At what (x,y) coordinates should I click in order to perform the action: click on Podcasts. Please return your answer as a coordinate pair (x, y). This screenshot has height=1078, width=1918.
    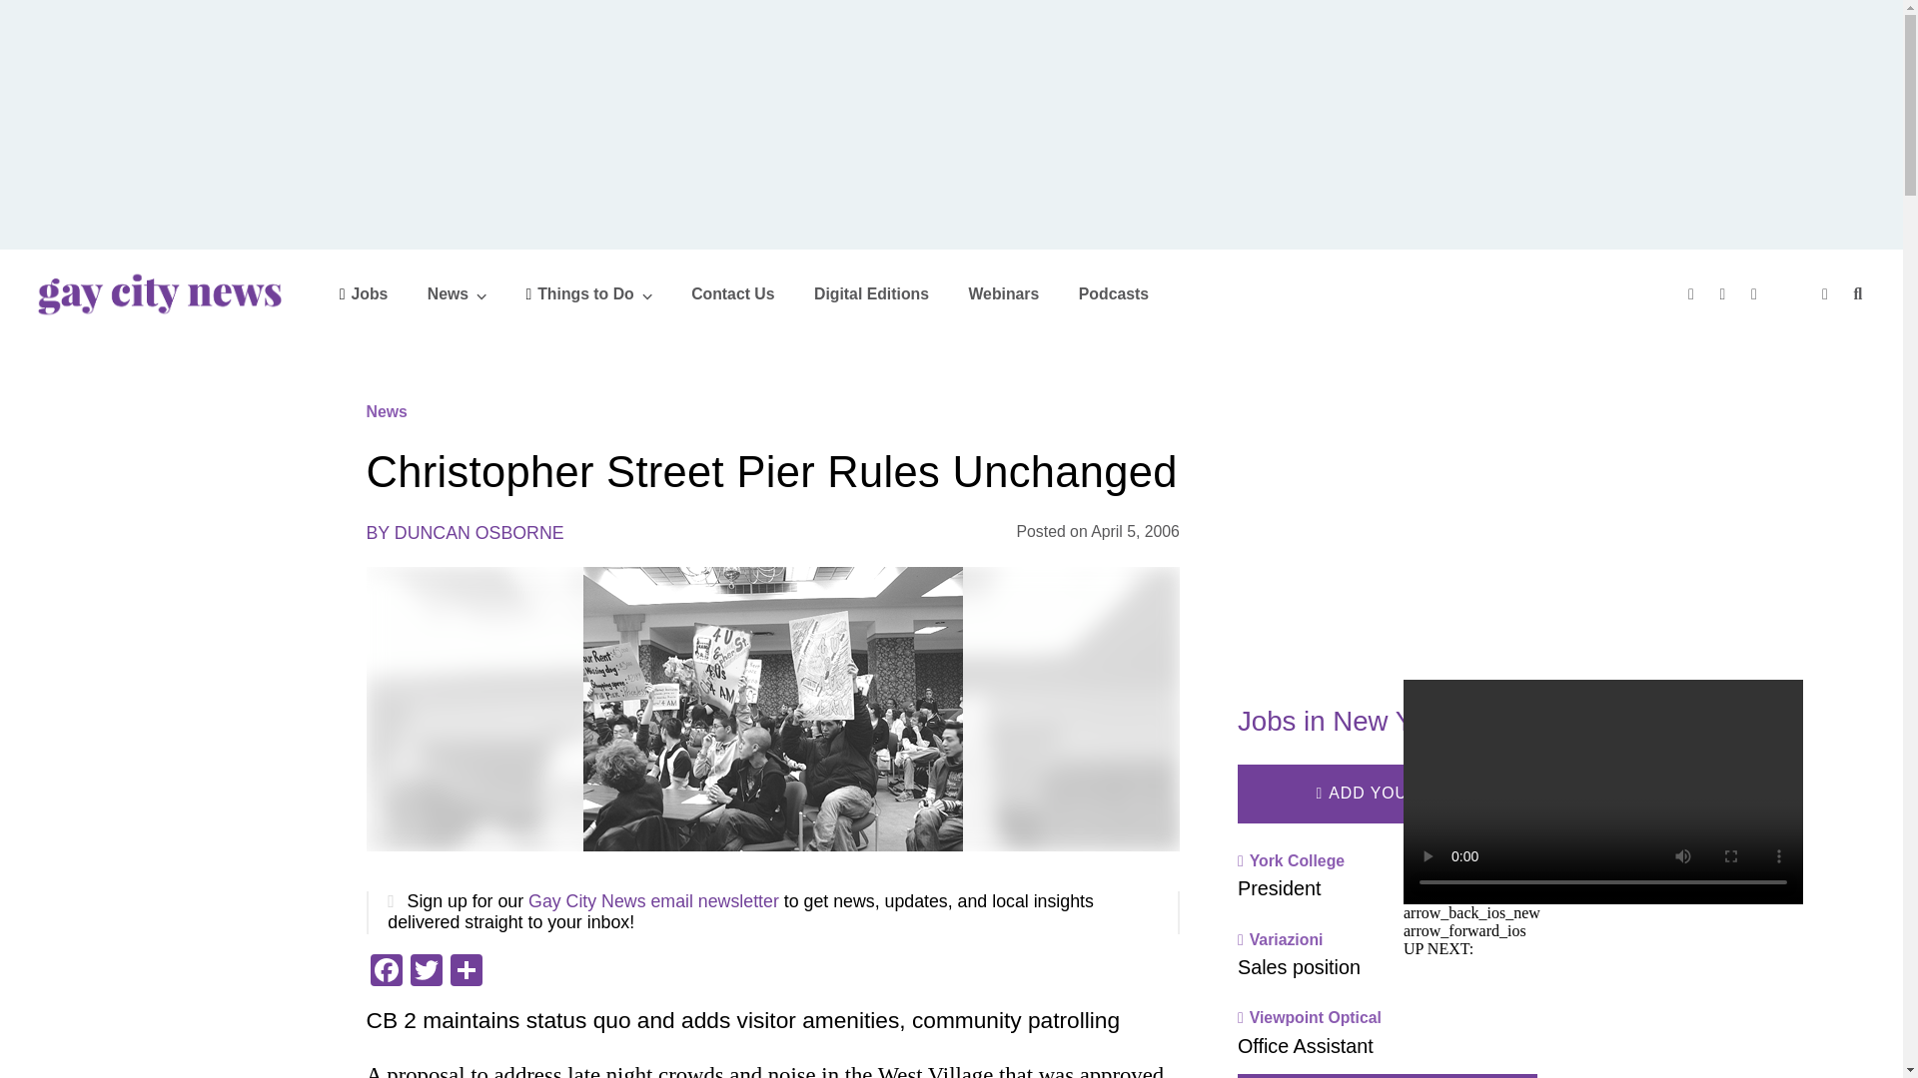
    Looking at the image, I should click on (1113, 293).